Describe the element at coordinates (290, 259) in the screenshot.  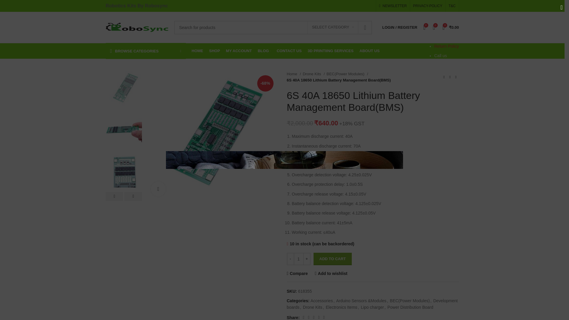
I see `-` at that location.